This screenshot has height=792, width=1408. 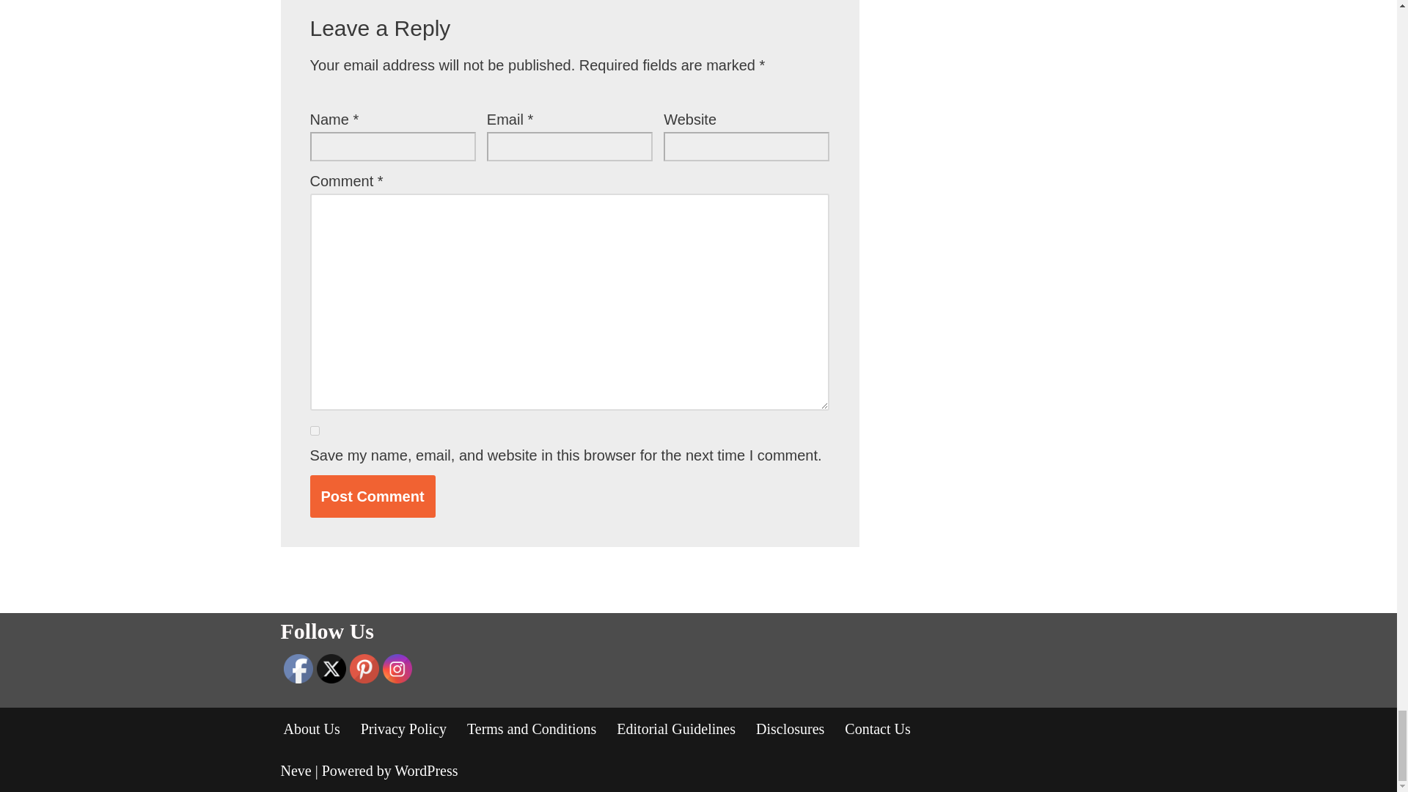 What do you see at coordinates (373, 496) in the screenshot?
I see `Post Comment` at bounding box center [373, 496].